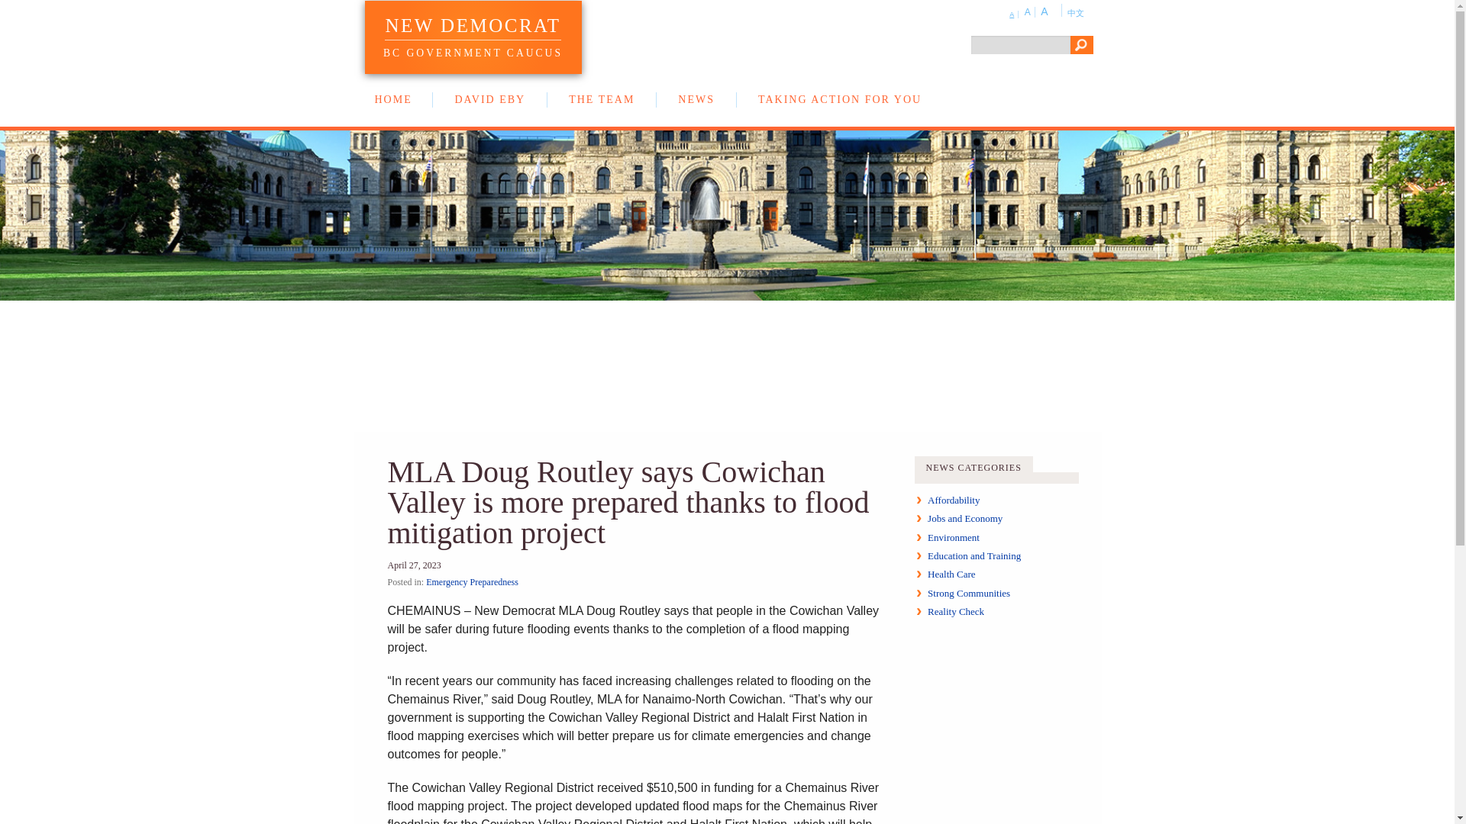 The image size is (1466, 824). I want to click on NEWS, so click(696, 99).